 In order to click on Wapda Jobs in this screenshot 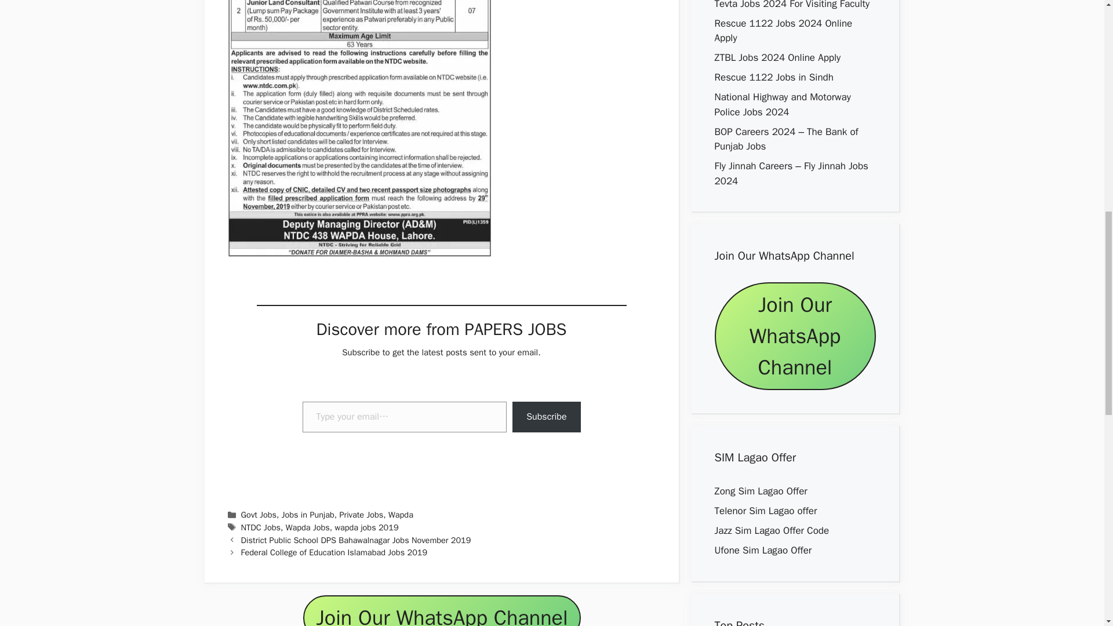, I will do `click(307, 527)`.